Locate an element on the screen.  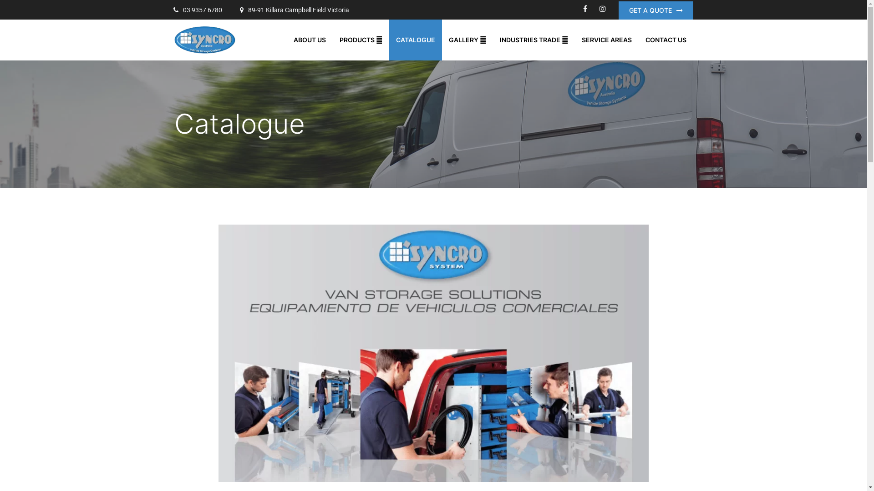
SERVICE AREAS is located at coordinates (606, 40).